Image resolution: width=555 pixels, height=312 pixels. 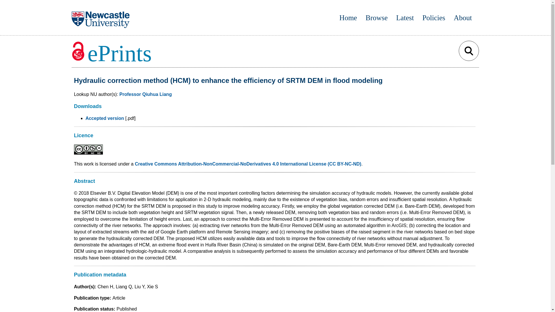 I want to click on Home, so click(x=348, y=17).